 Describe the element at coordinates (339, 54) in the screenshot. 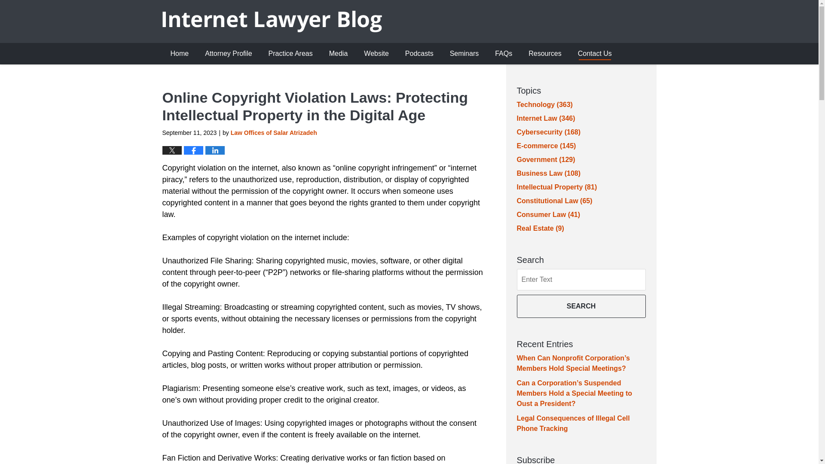

I see `Media` at that location.